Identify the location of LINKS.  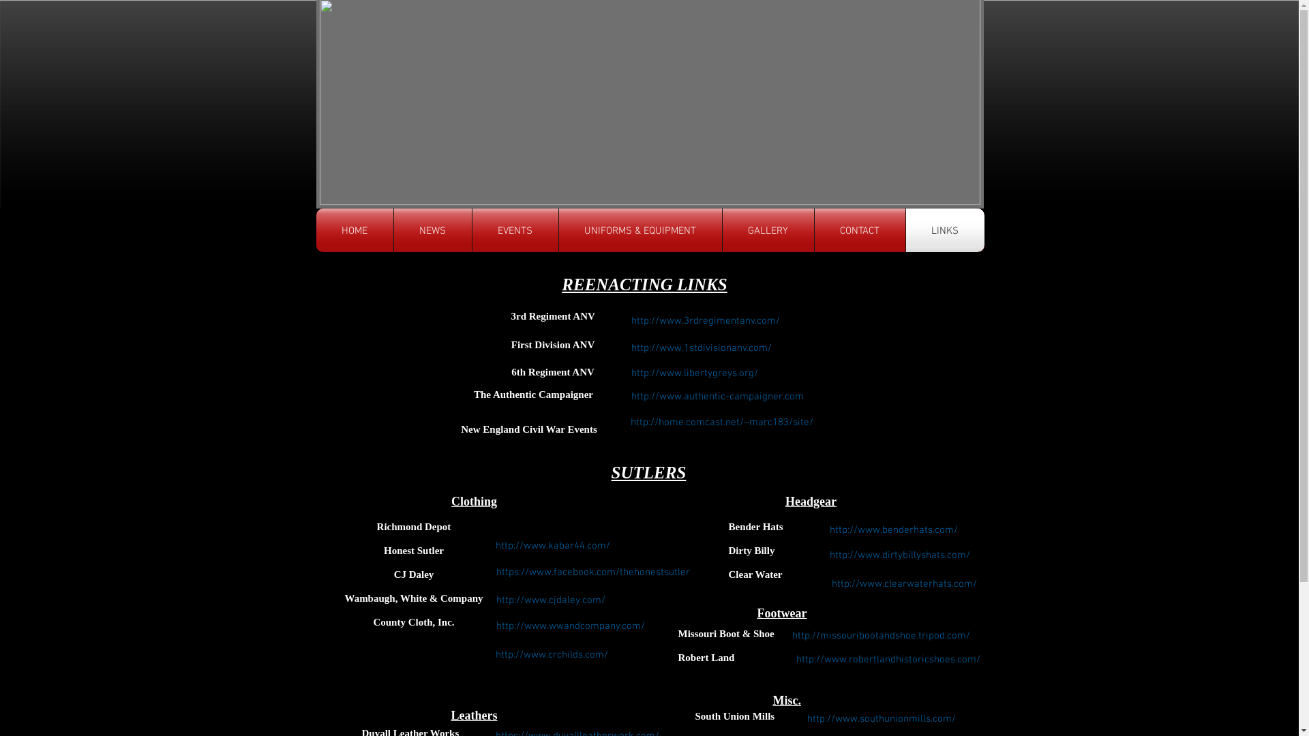
(945, 230).